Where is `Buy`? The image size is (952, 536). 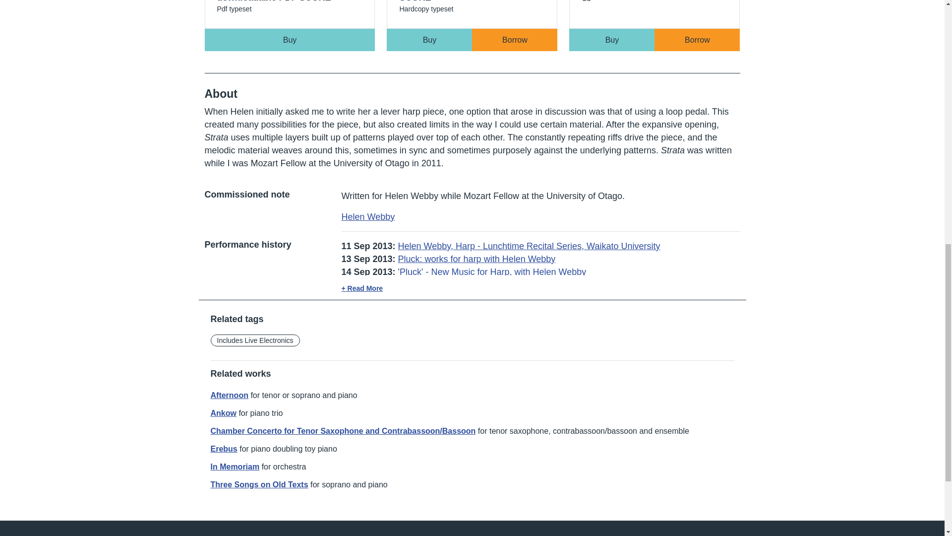 Buy is located at coordinates (612, 40).